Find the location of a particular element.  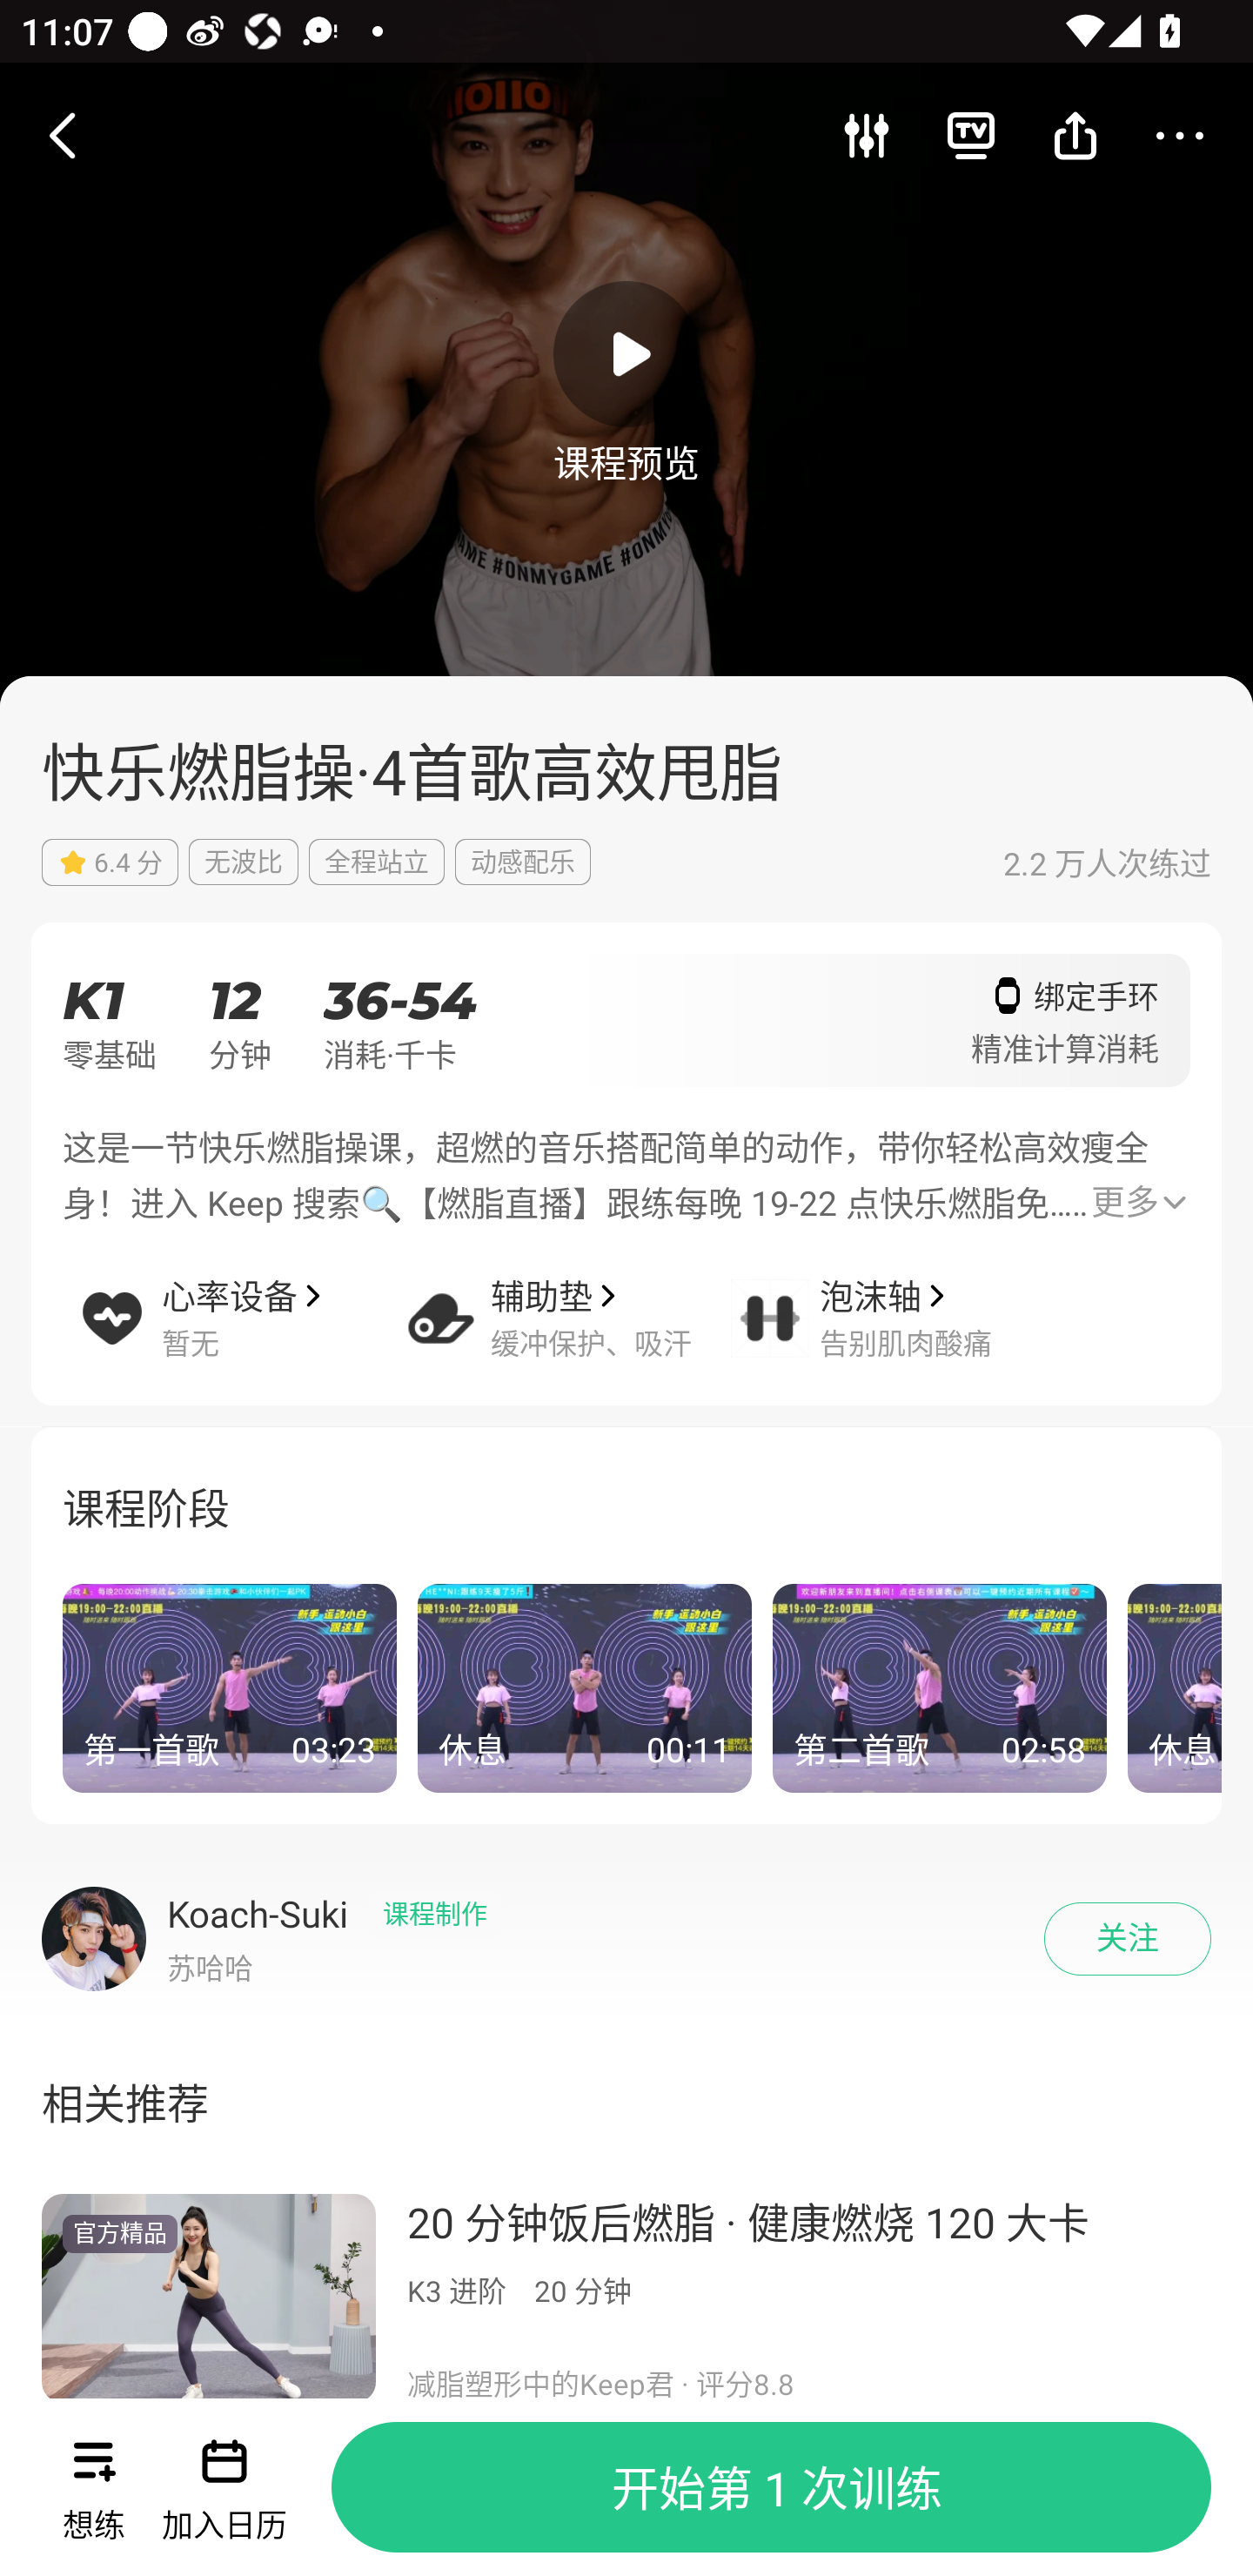

心率设备 暂无 is located at coordinates (237, 1297).